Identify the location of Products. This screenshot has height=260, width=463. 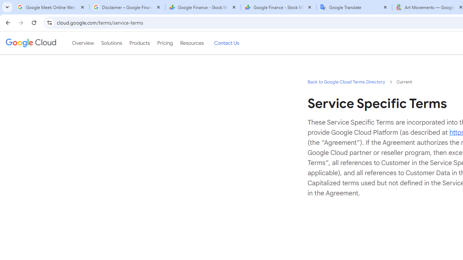
(140, 43).